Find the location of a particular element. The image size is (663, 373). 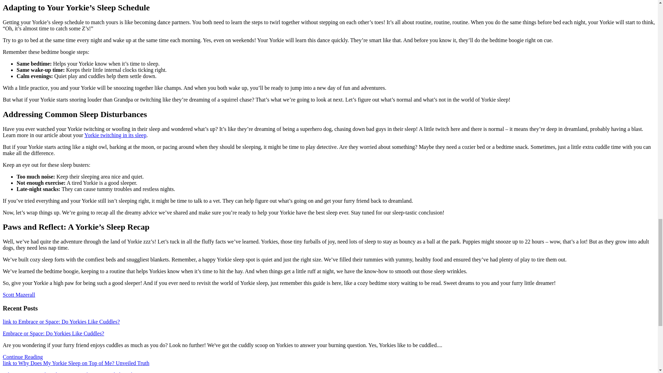

Embrace or Space: Do Yorkies Like Cuddles? is located at coordinates (53, 333).